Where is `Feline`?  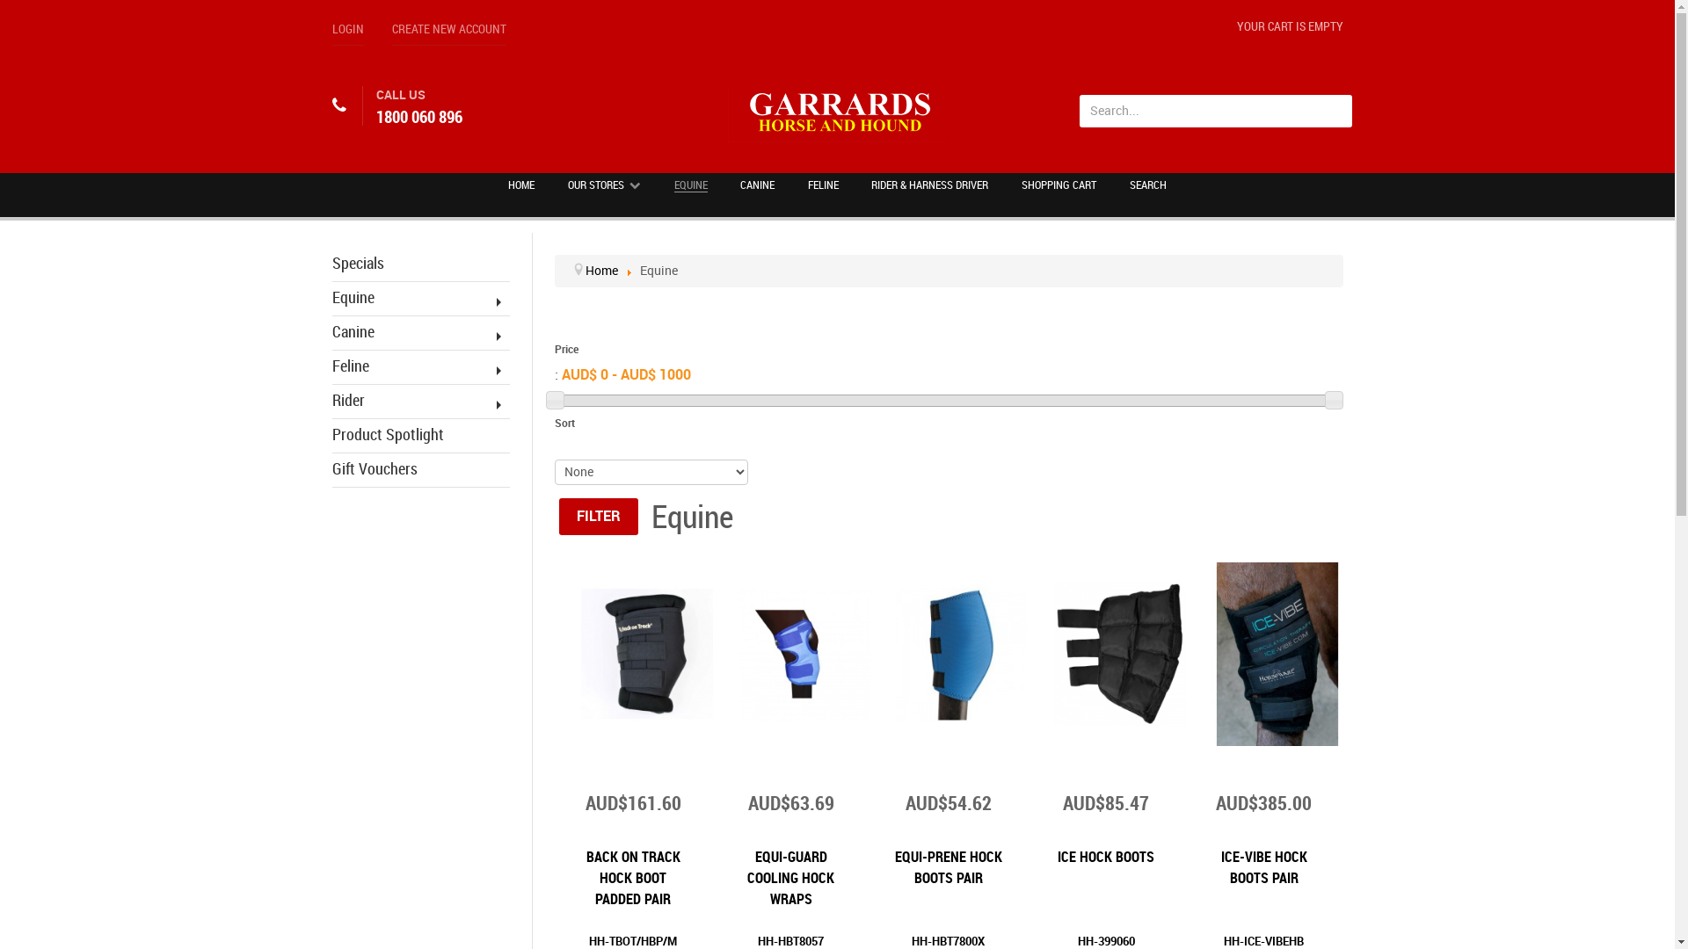 Feline is located at coordinates (421, 371).